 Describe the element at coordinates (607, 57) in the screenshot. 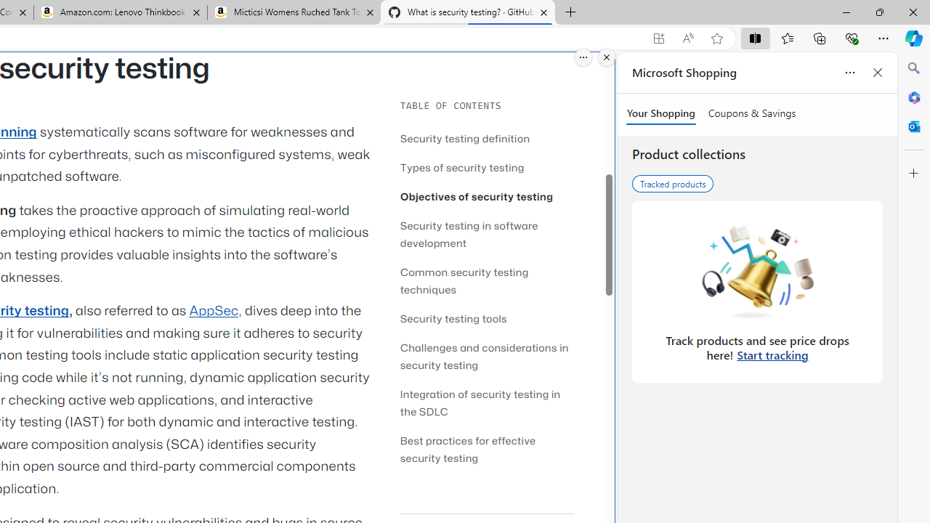

I see `Close split screen.` at that location.